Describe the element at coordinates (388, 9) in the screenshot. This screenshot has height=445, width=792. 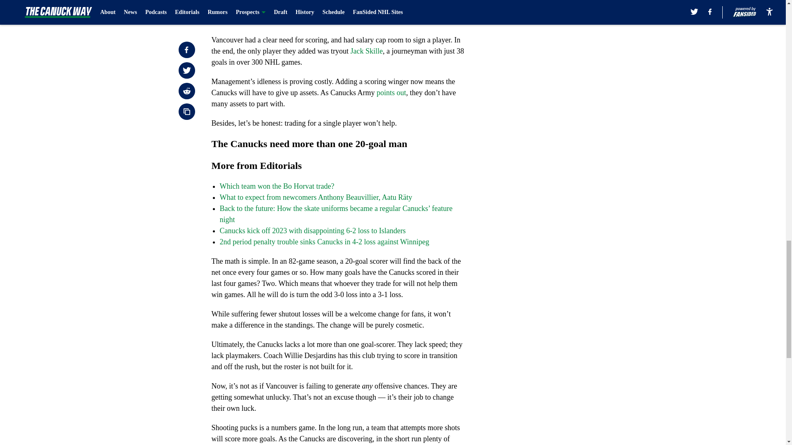
I see `Brandon Pirri` at that location.